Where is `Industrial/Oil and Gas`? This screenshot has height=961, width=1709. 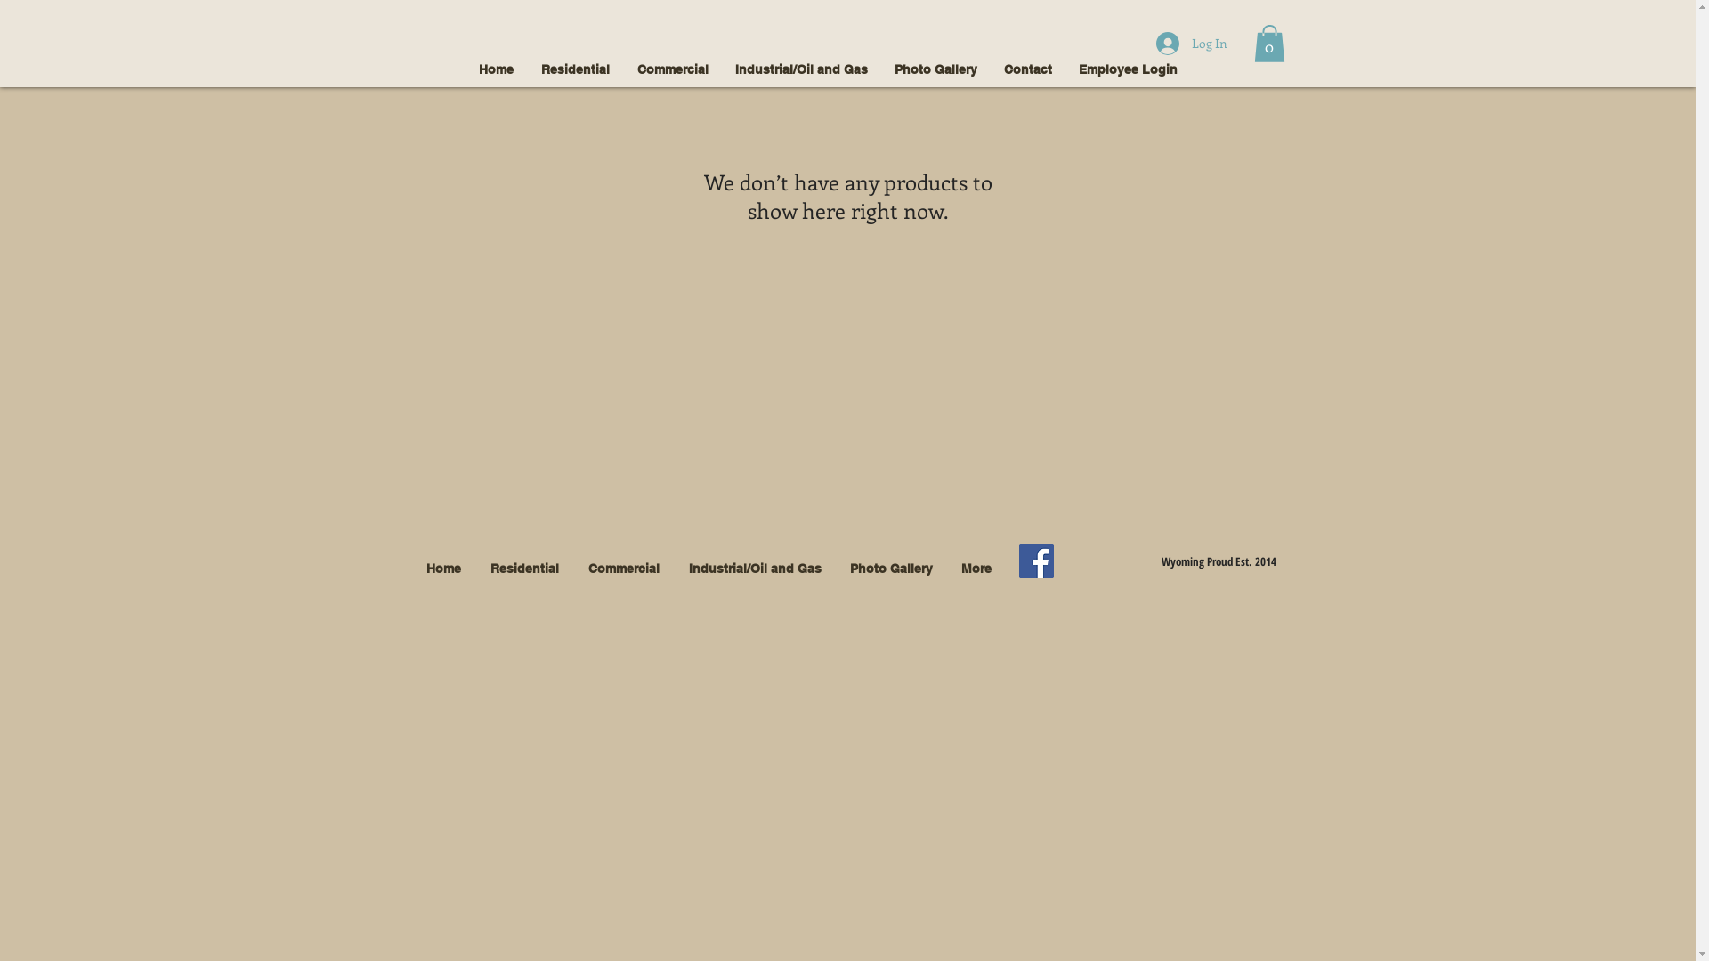 Industrial/Oil and Gas is located at coordinates (755, 569).